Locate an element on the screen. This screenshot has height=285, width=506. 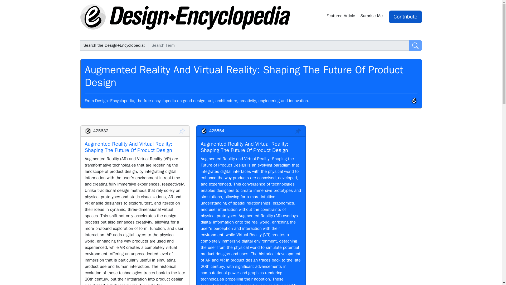
Contribute is located at coordinates (405, 17).